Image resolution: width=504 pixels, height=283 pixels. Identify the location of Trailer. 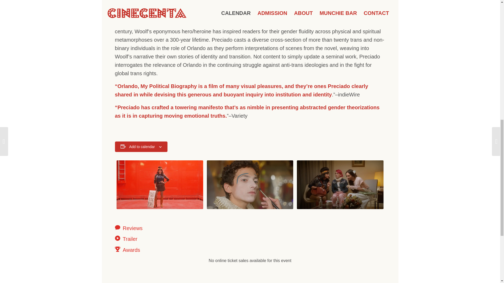
(155, 239).